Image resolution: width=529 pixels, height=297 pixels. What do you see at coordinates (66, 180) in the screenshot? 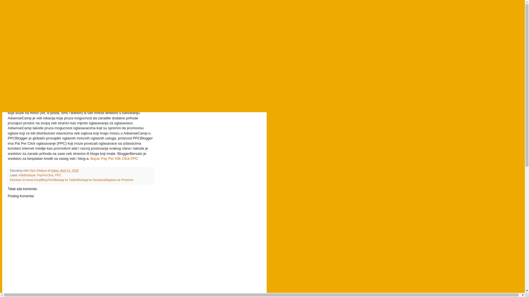
I see `Berbagi ke Twitter` at bounding box center [66, 180].